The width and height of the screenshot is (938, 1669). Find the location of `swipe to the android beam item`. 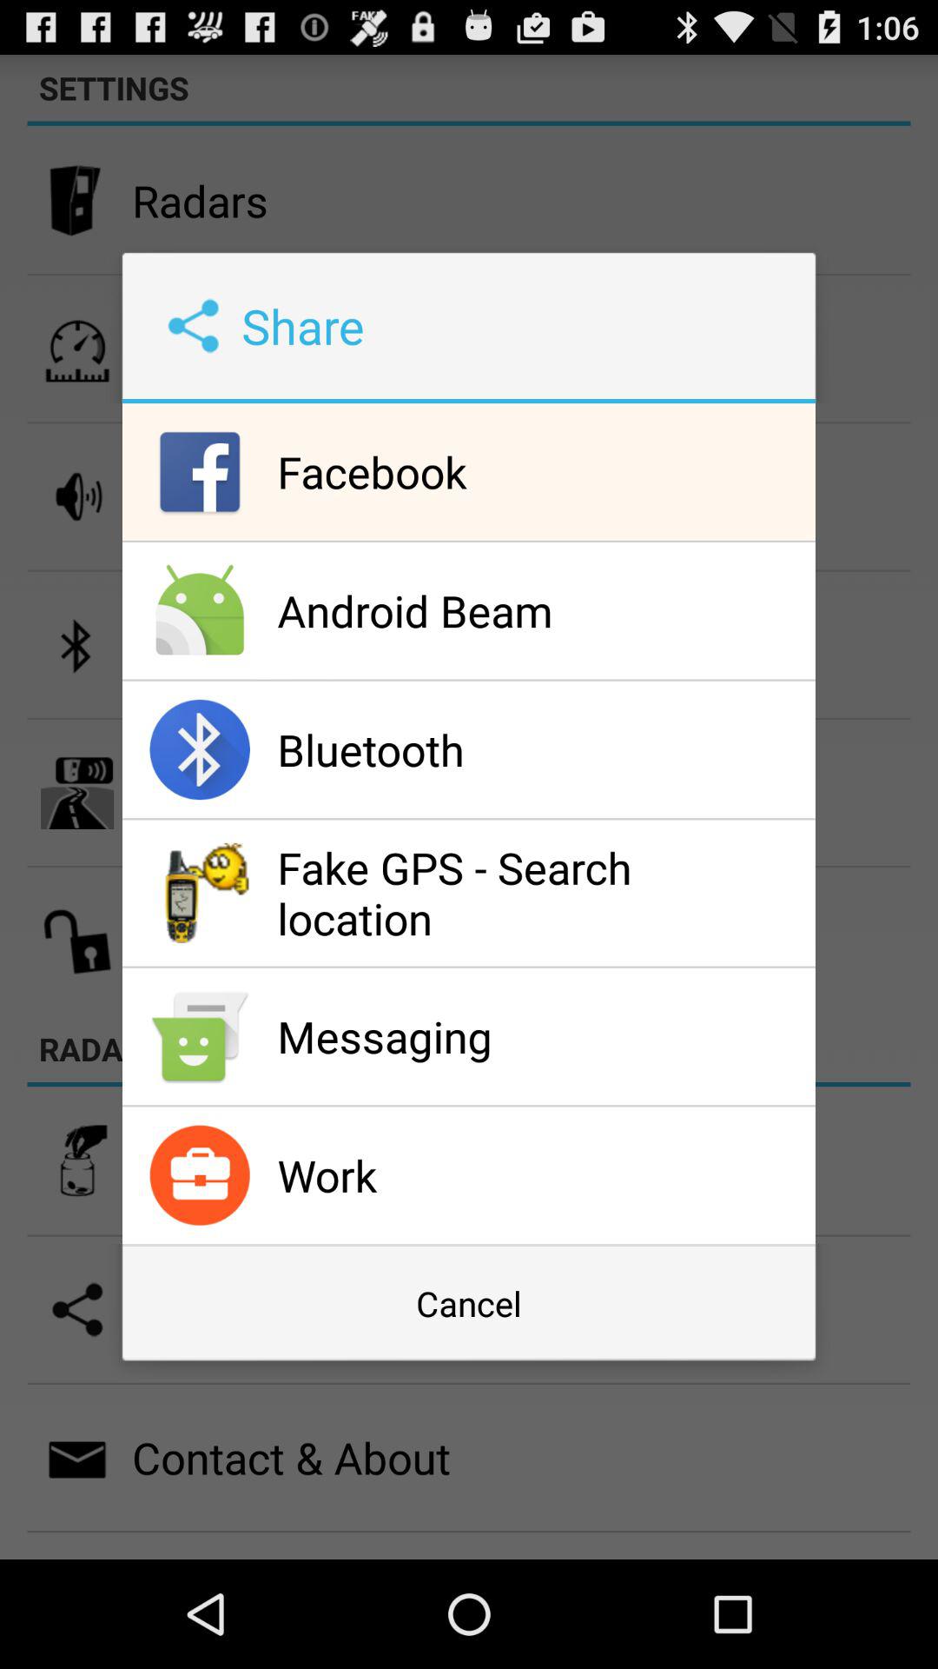

swipe to the android beam item is located at coordinates (542, 610).